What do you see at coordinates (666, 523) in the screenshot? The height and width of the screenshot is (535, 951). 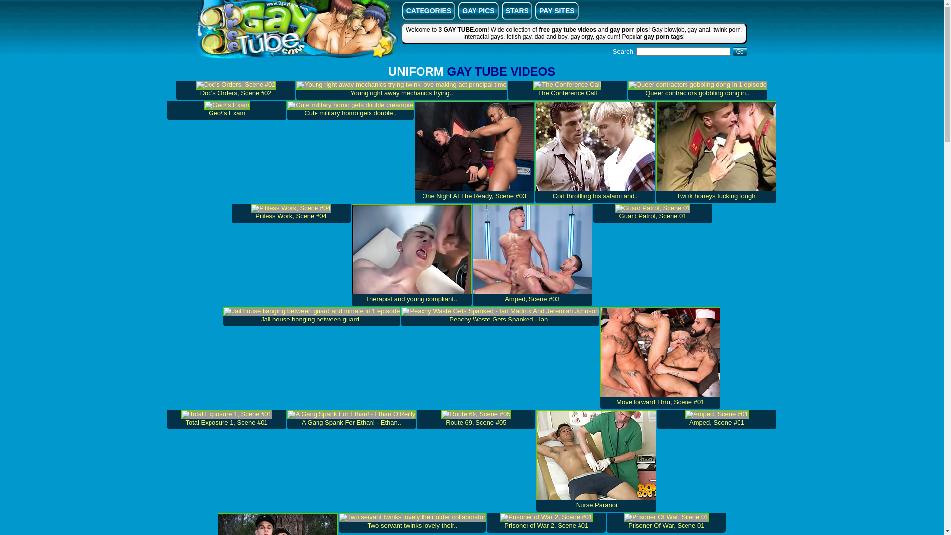 I see `Prisoner Of War, Scene 01` at bounding box center [666, 523].